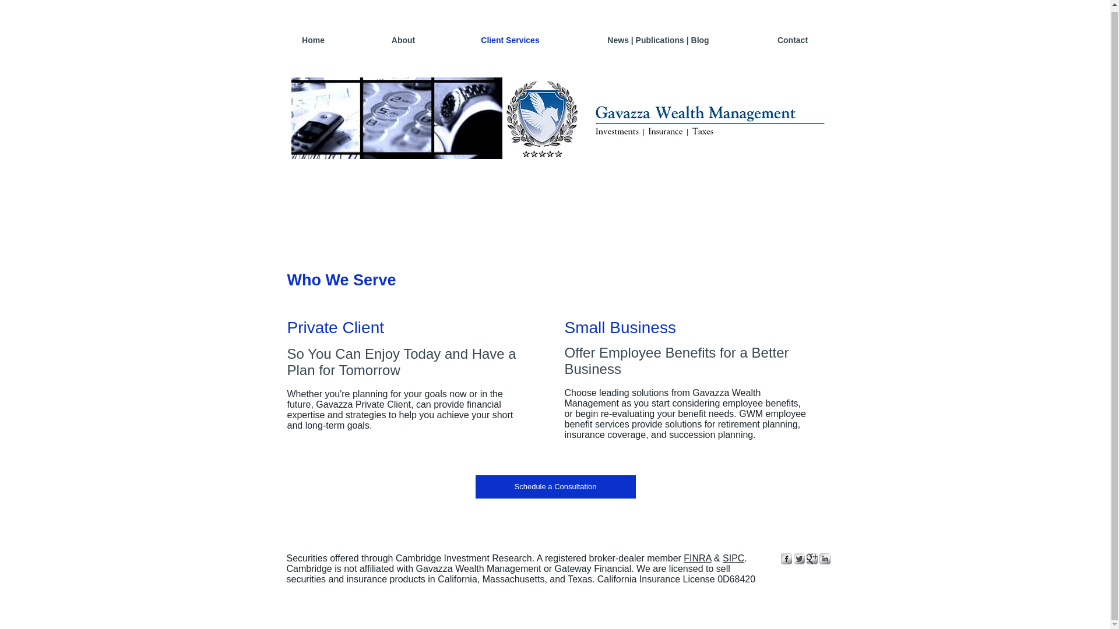 This screenshot has width=1119, height=629. What do you see at coordinates (555, 487) in the screenshot?
I see `Schedule a Consultation` at bounding box center [555, 487].